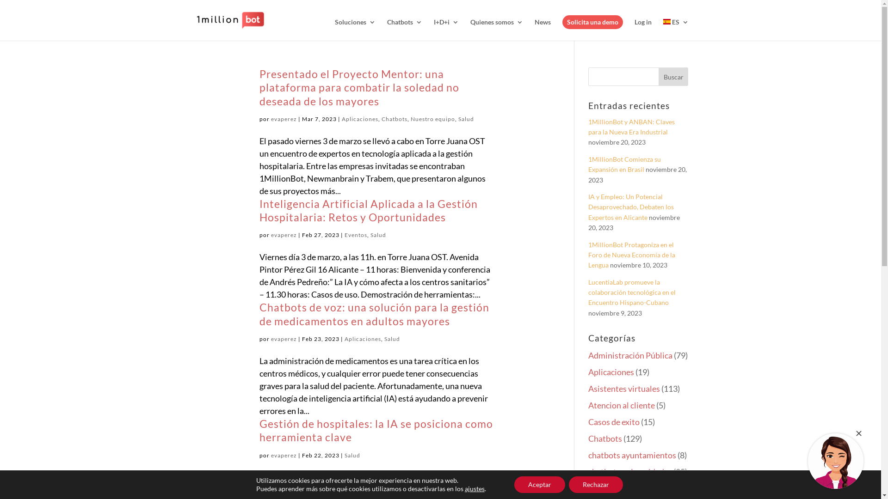  I want to click on I+D+i, so click(446, 30).